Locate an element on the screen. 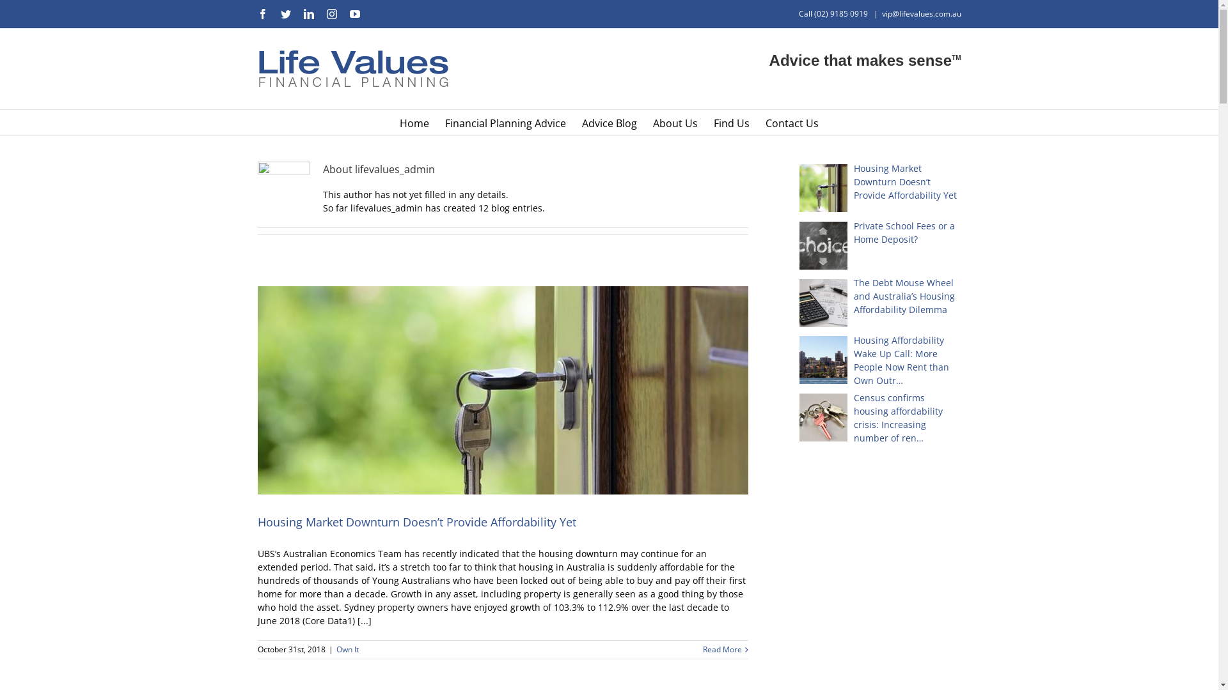 Image resolution: width=1228 pixels, height=690 pixels. Instagram is located at coordinates (331, 14).